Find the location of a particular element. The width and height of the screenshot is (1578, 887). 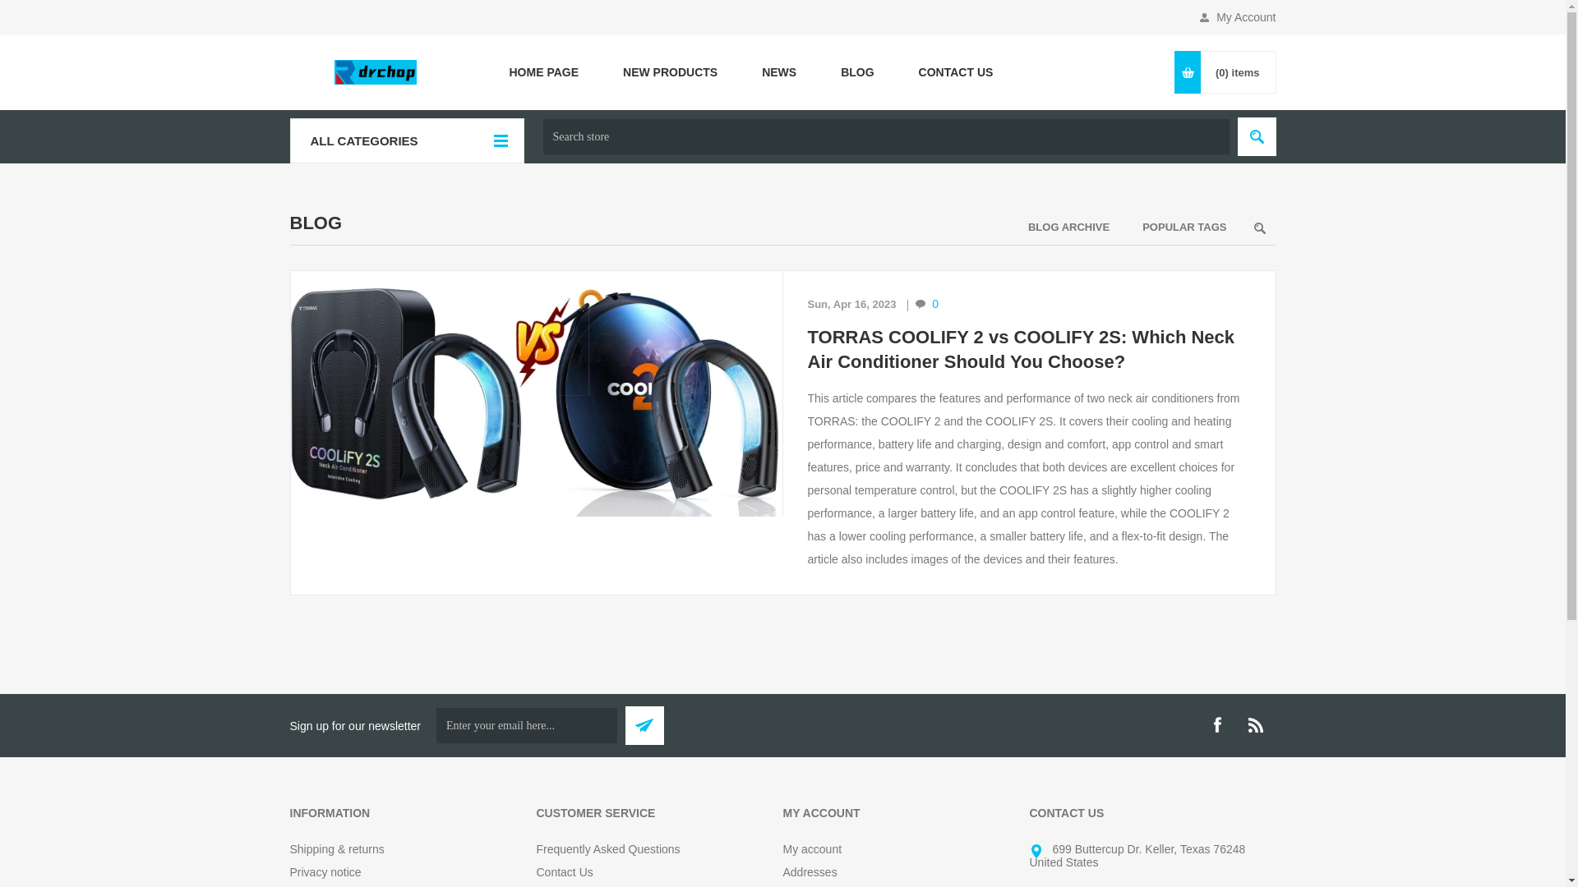

Search is located at coordinates (1257, 136).